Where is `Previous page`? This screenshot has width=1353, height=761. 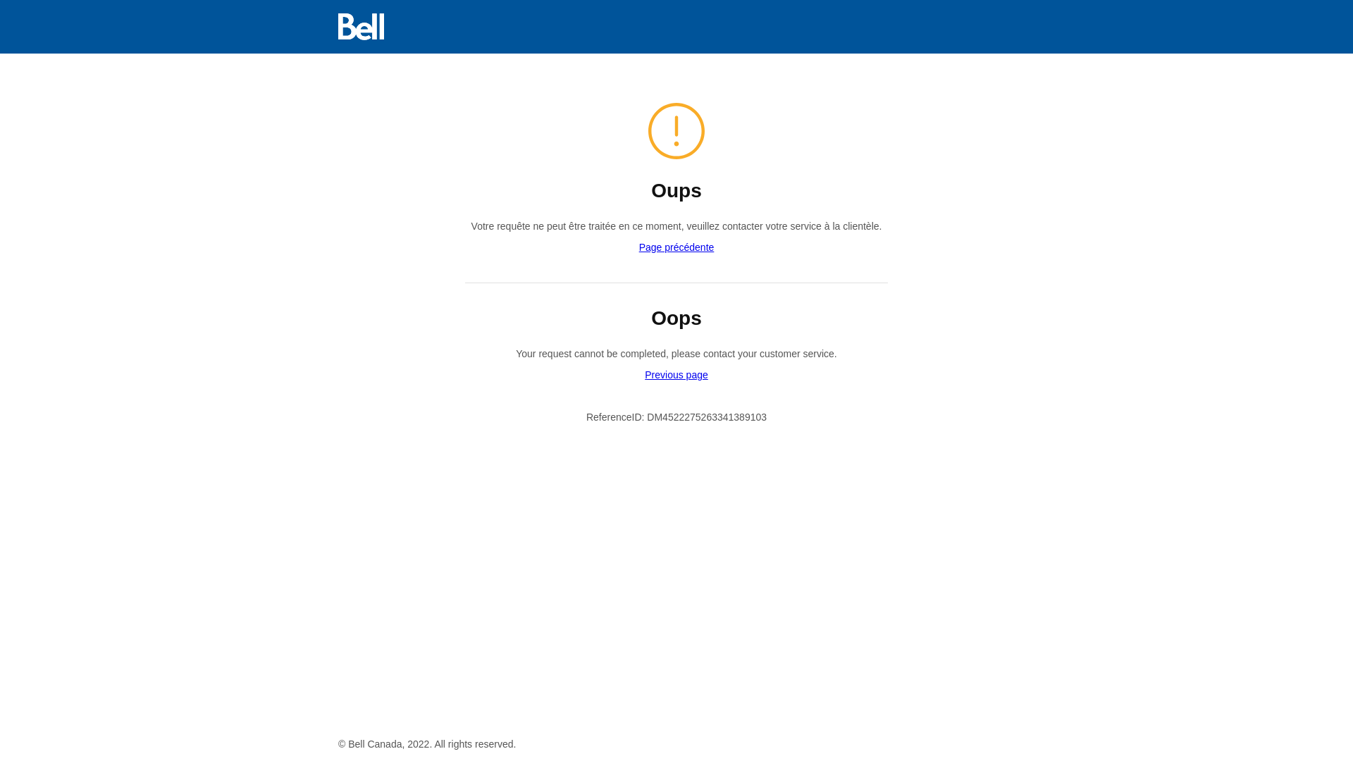 Previous page is located at coordinates (676, 375).